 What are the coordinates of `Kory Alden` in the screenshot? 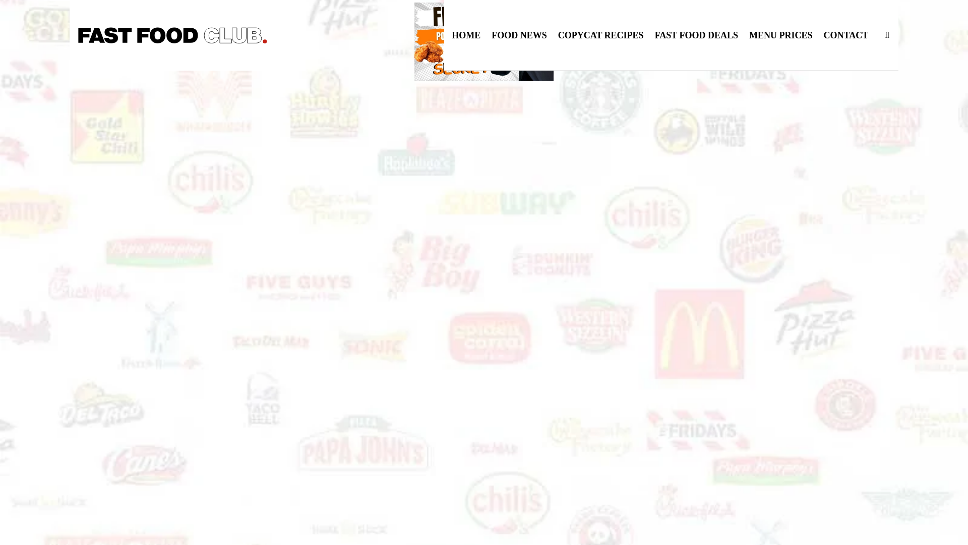 It's located at (245, 169).